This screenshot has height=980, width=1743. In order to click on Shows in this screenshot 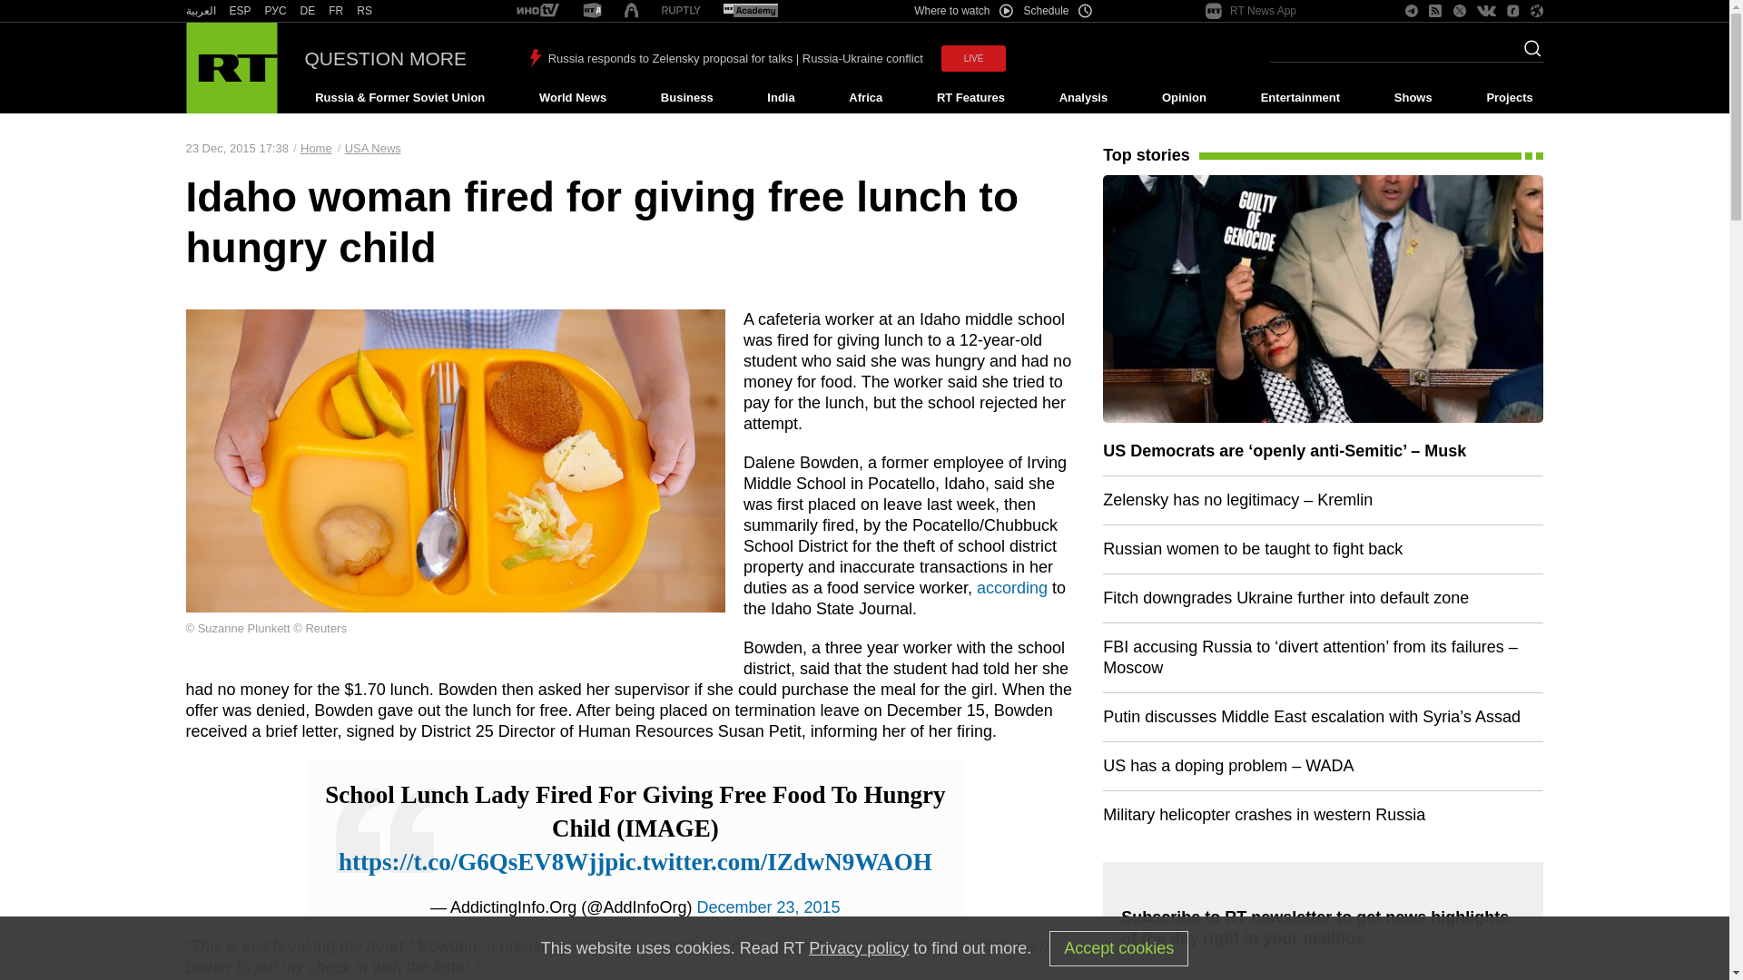, I will do `click(1413, 98)`.